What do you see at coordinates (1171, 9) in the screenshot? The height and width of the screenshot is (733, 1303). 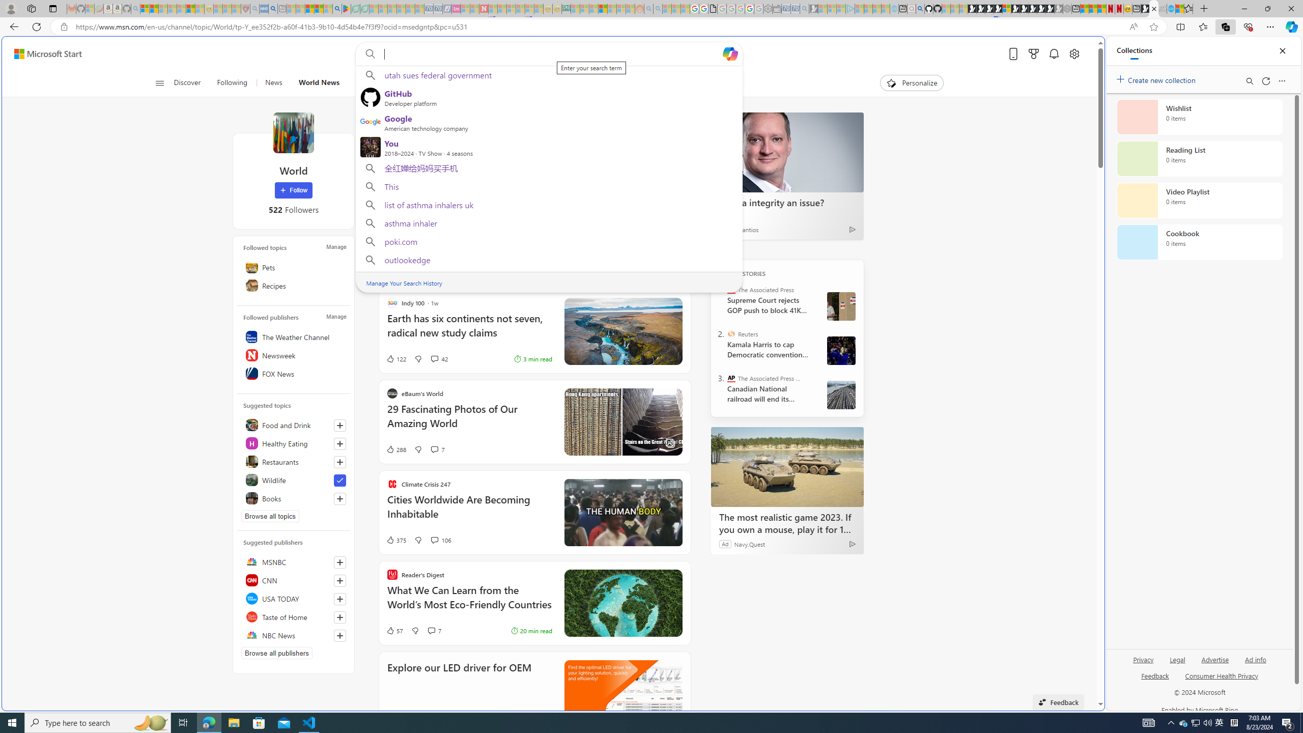 I see `Services - Maintenance | Sky Blue Bikes - Sky Blue Bikes` at bounding box center [1171, 9].